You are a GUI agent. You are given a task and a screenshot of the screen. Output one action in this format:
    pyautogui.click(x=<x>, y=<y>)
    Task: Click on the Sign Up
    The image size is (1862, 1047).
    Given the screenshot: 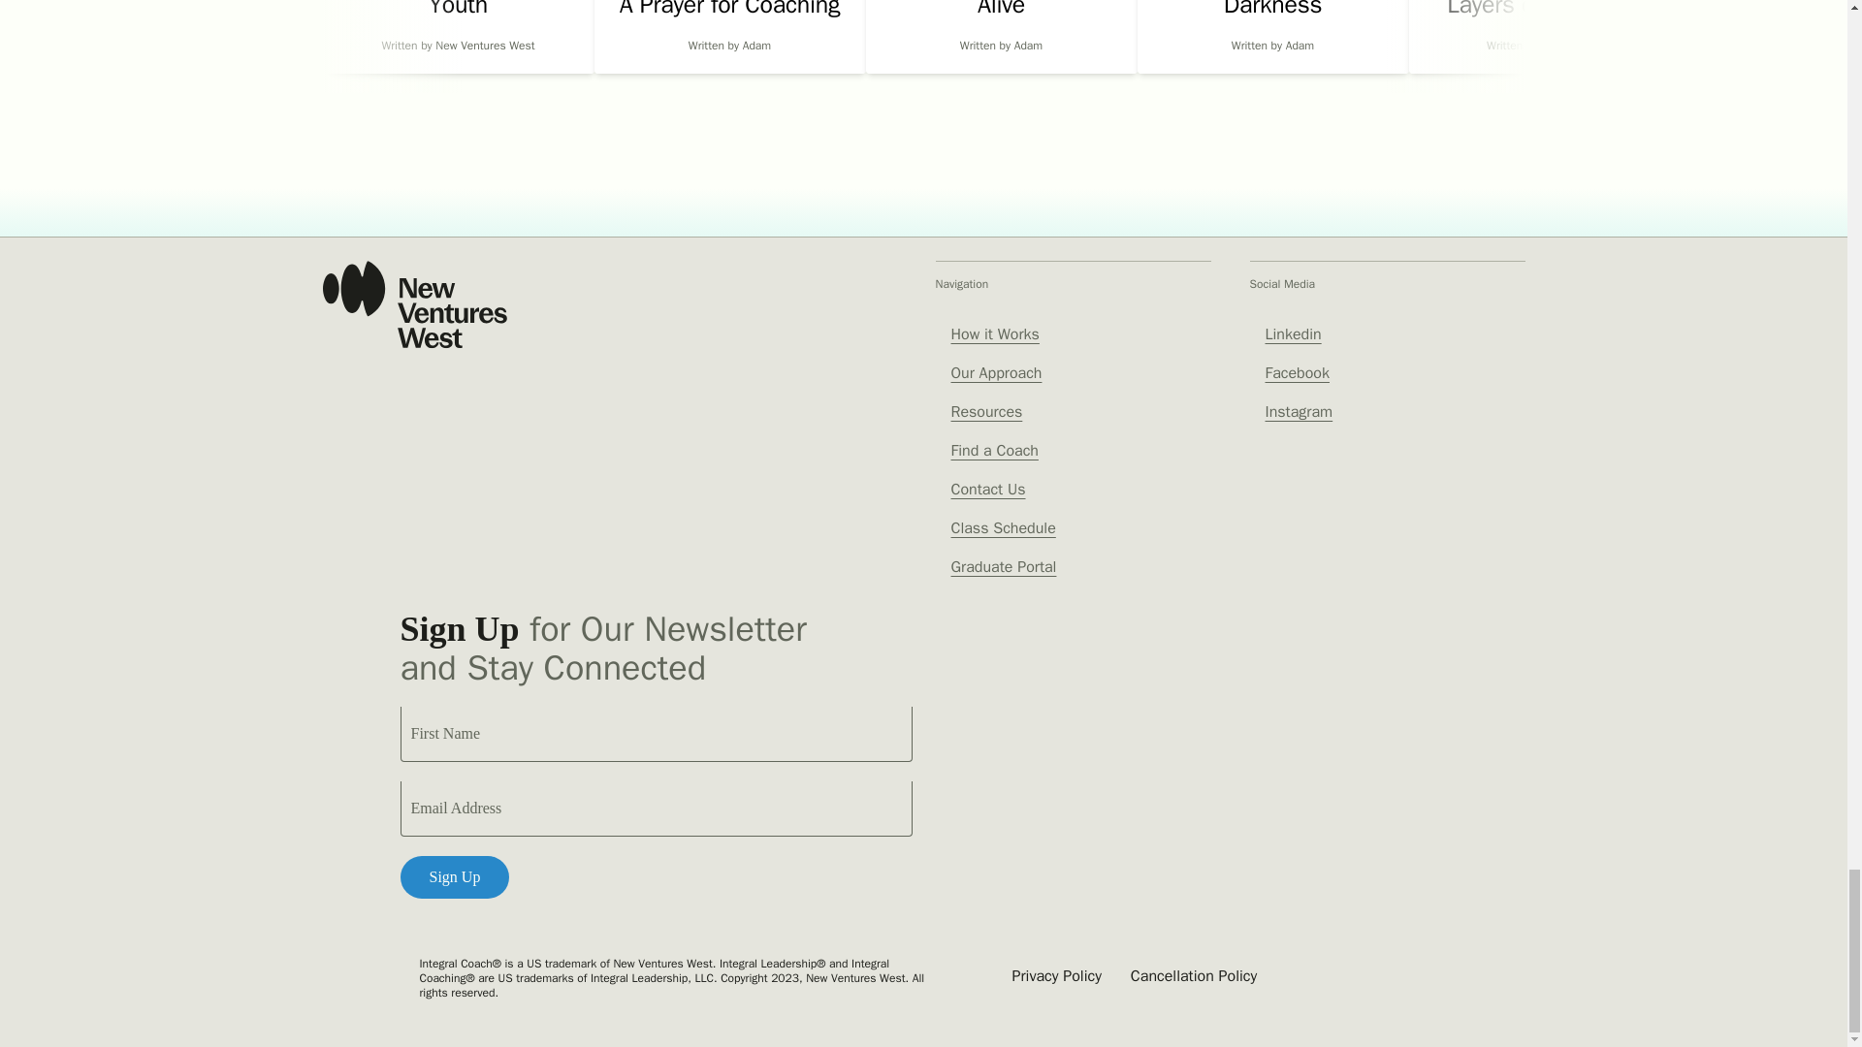 What is the action you would take?
    pyautogui.click(x=454, y=876)
    